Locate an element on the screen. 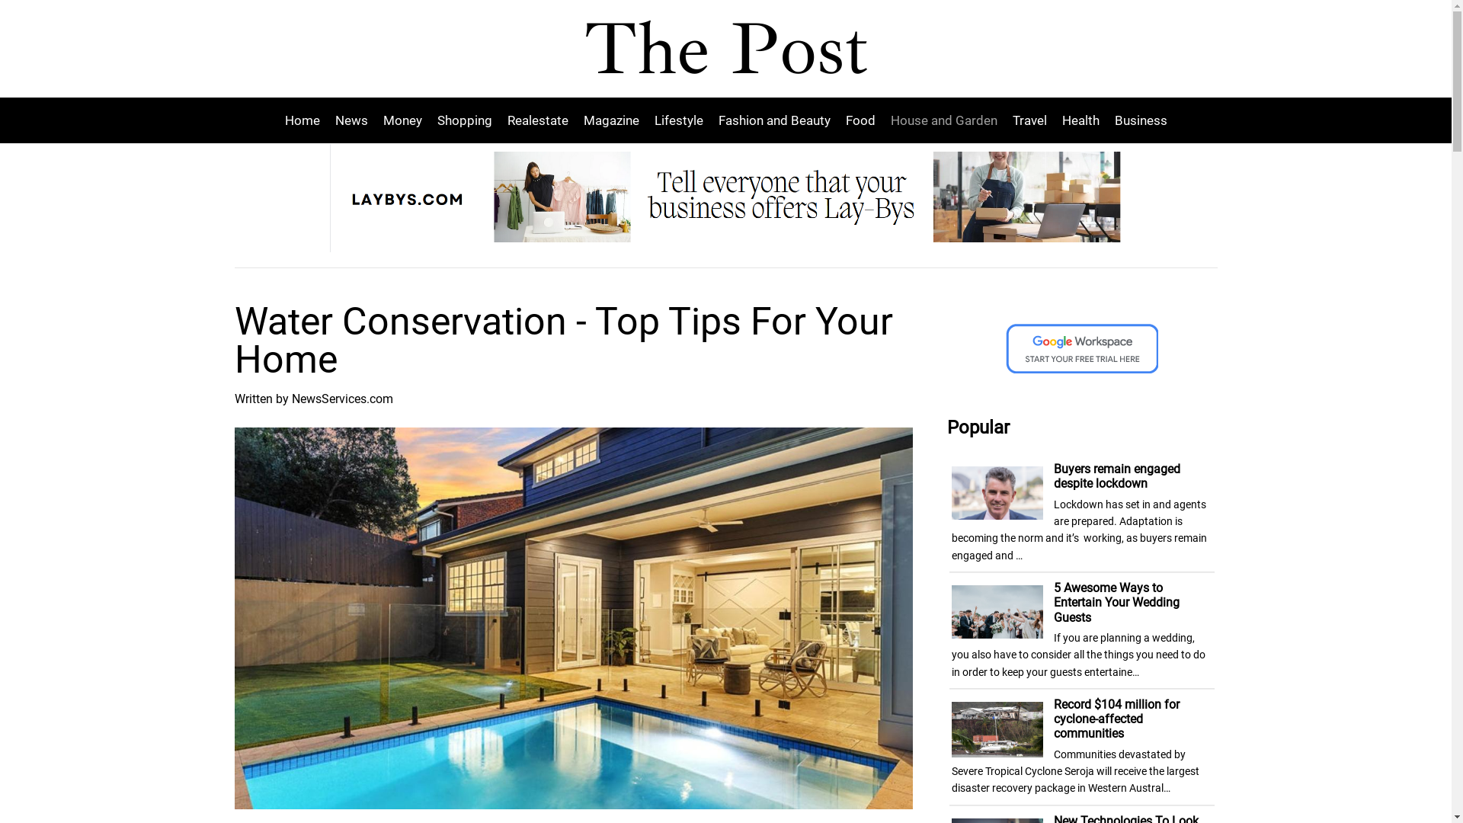 This screenshot has height=823, width=1463. 5 Awesome Ways to Entertain Your Wedding Guests is located at coordinates (1117, 602).